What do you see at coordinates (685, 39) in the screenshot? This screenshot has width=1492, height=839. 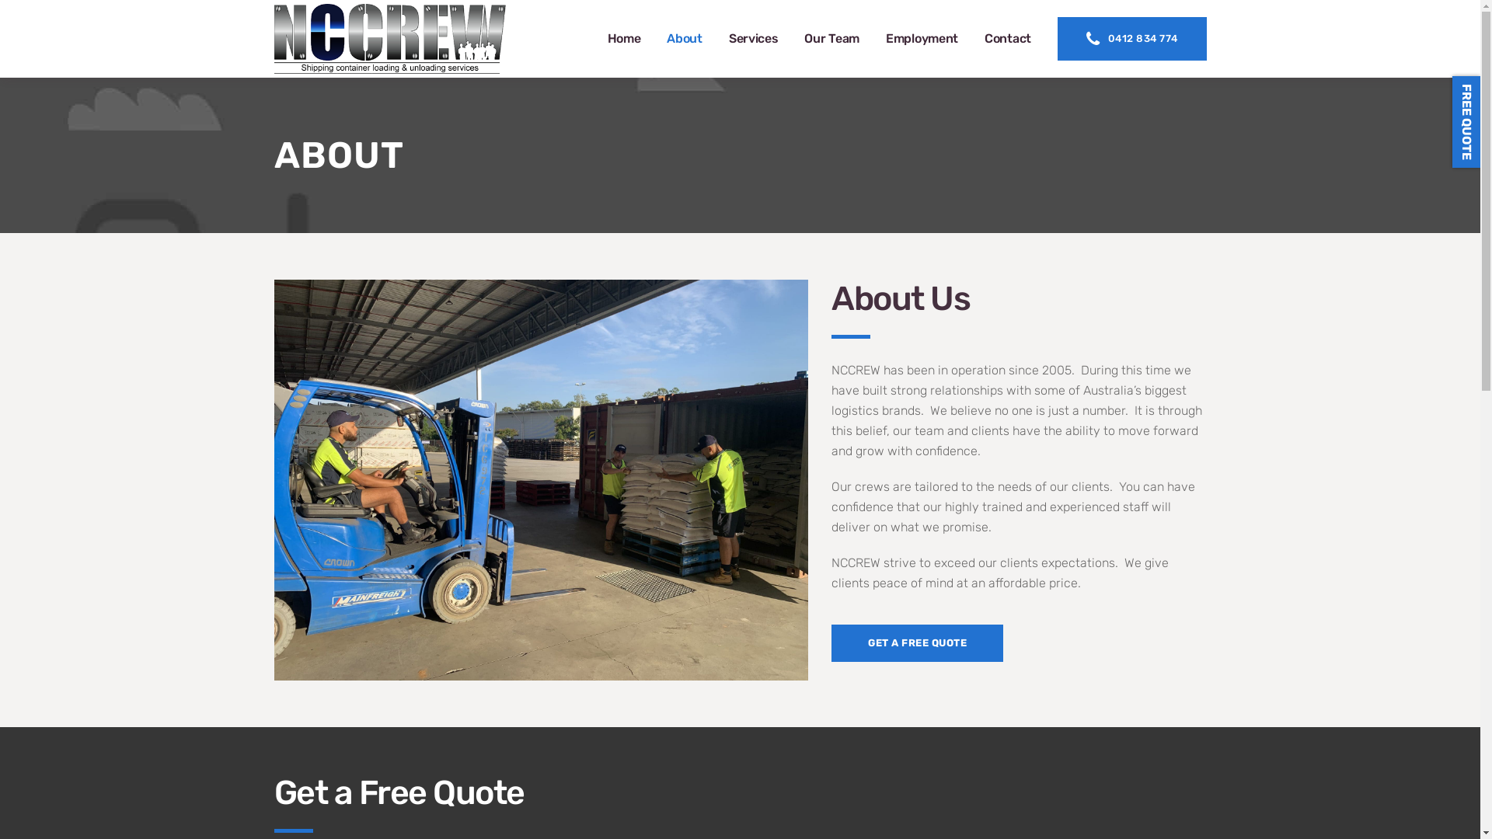 I see `About` at bounding box center [685, 39].